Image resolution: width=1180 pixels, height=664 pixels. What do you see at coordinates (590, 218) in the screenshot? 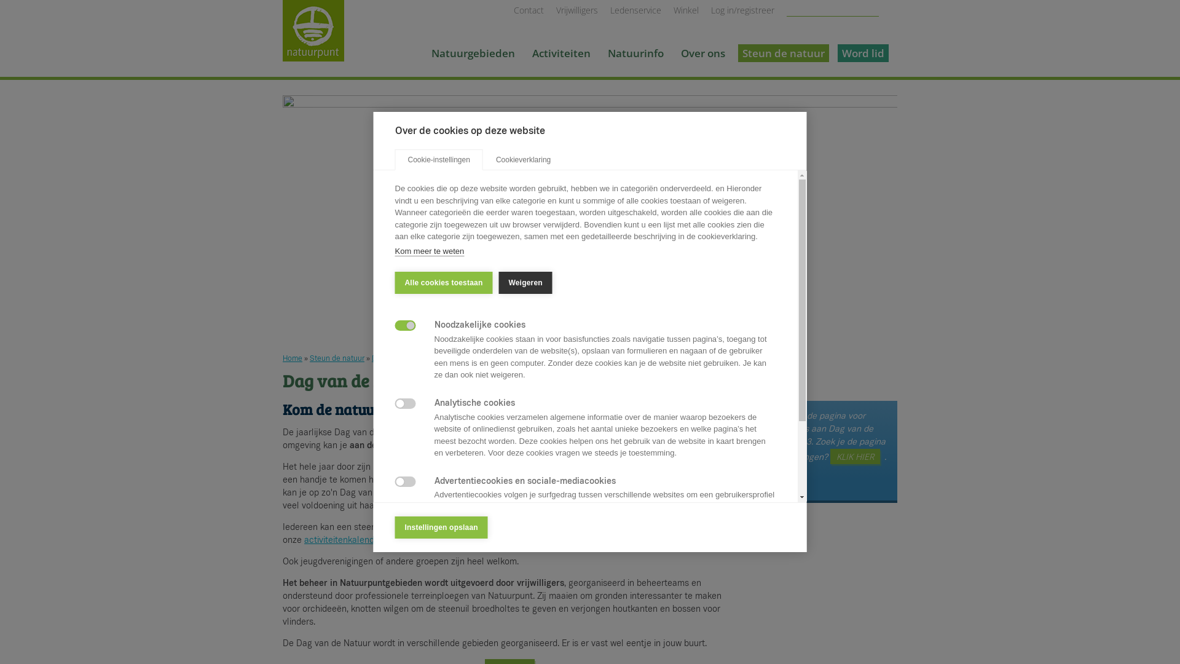
I see `Dag van de Natuur 2023` at bounding box center [590, 218].